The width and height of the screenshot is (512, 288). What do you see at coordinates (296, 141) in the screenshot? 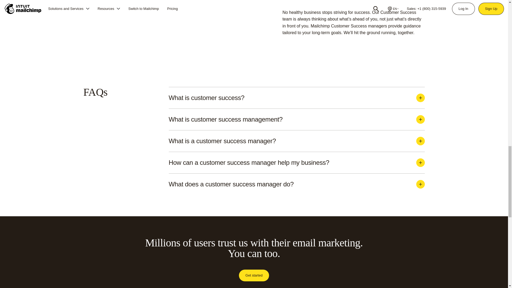
I see `What is a customer success manager?` at bounding box center [296, 141].